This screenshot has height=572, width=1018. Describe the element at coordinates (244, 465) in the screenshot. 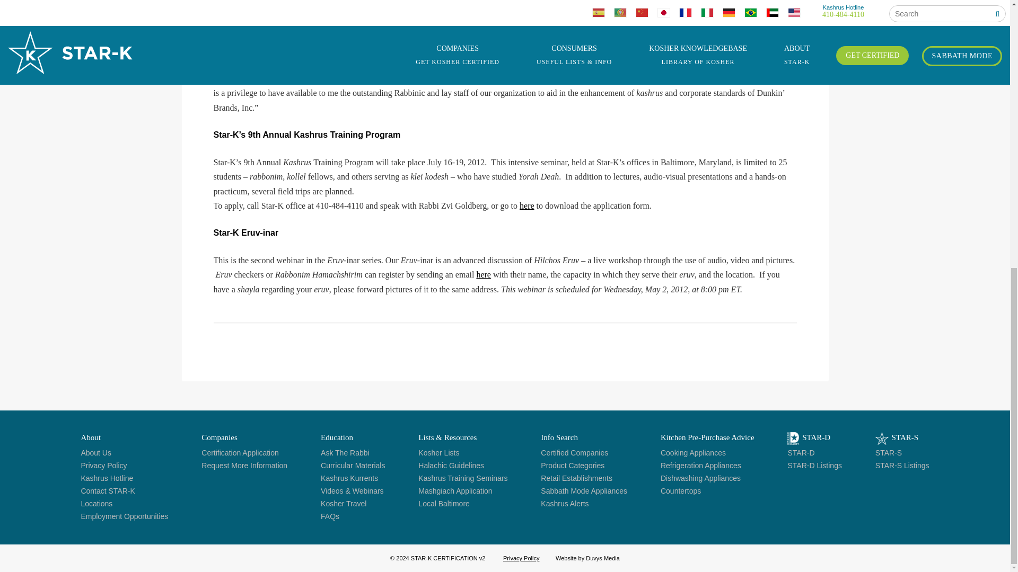

I see `Request More Information` at that location.